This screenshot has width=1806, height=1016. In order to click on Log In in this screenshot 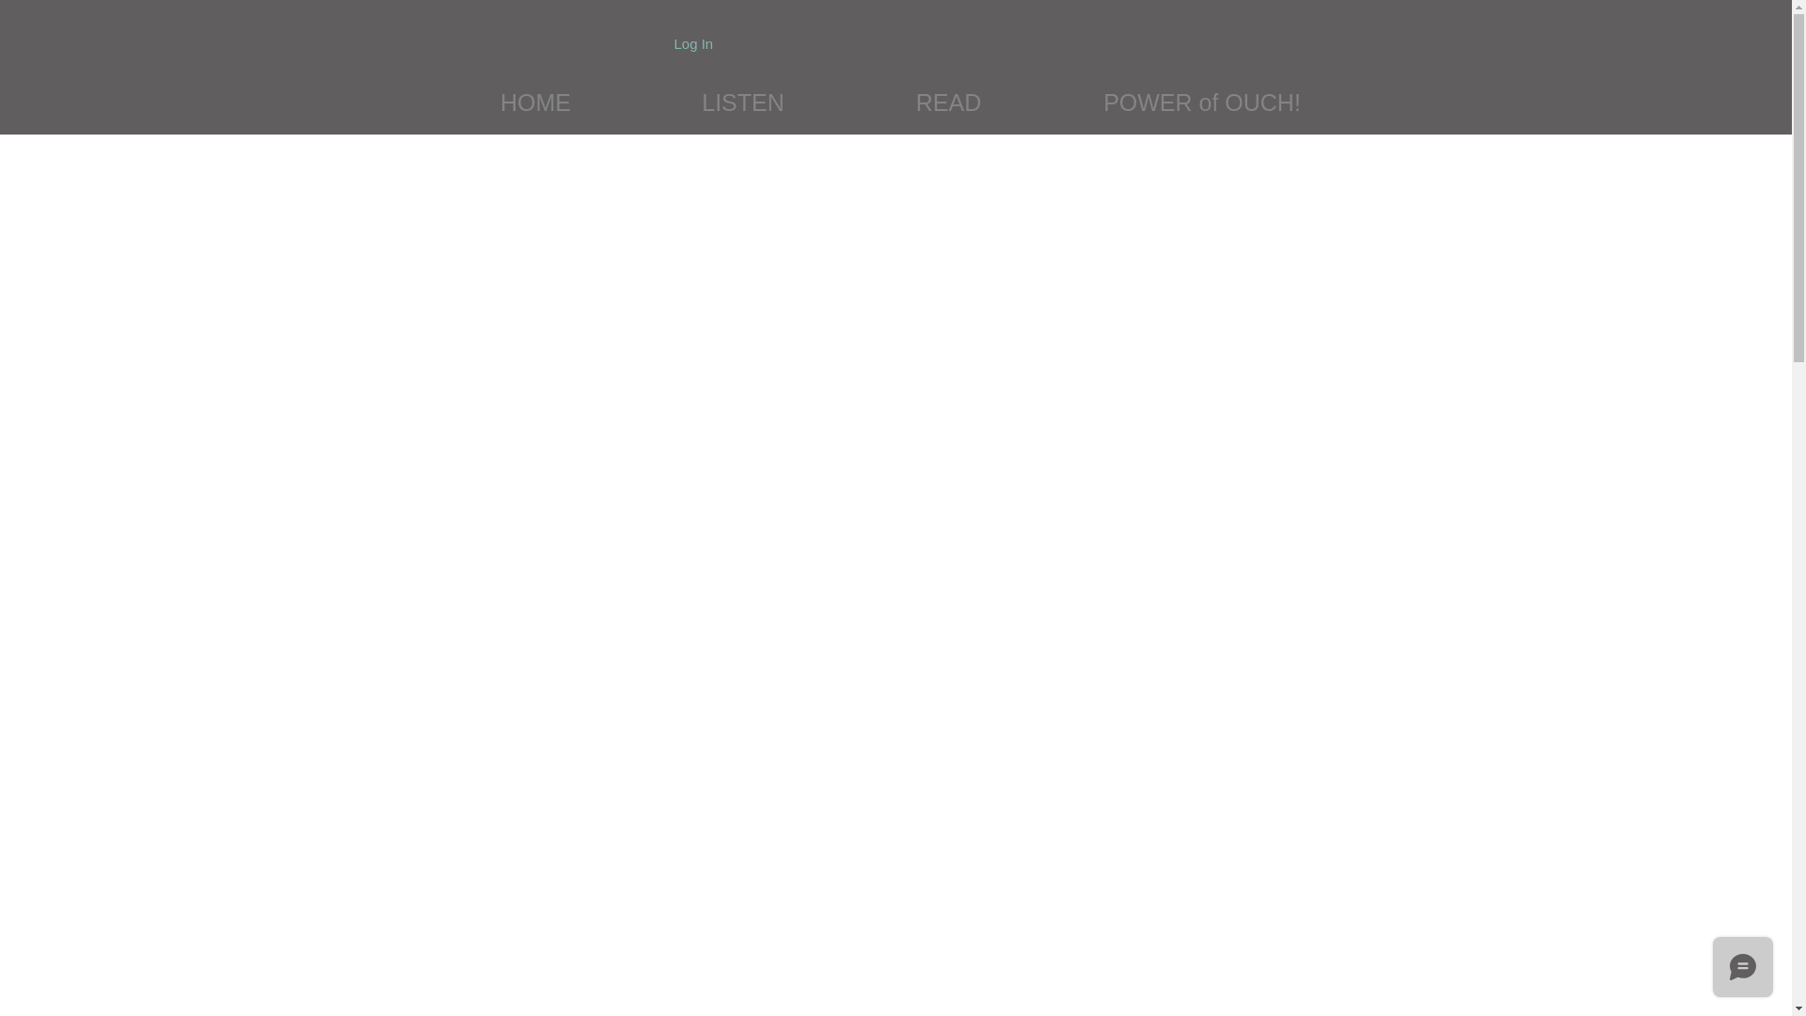, I will do `click(692, 43)`.